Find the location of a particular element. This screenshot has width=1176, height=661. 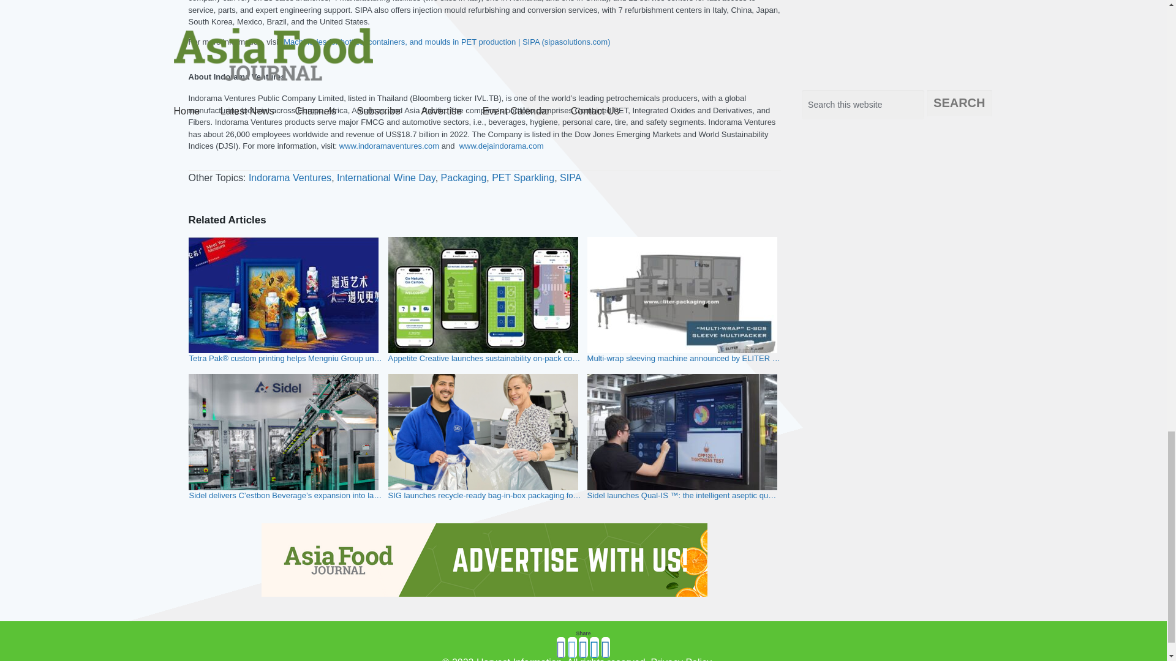

SIPA is located at coordinates (570, 177).